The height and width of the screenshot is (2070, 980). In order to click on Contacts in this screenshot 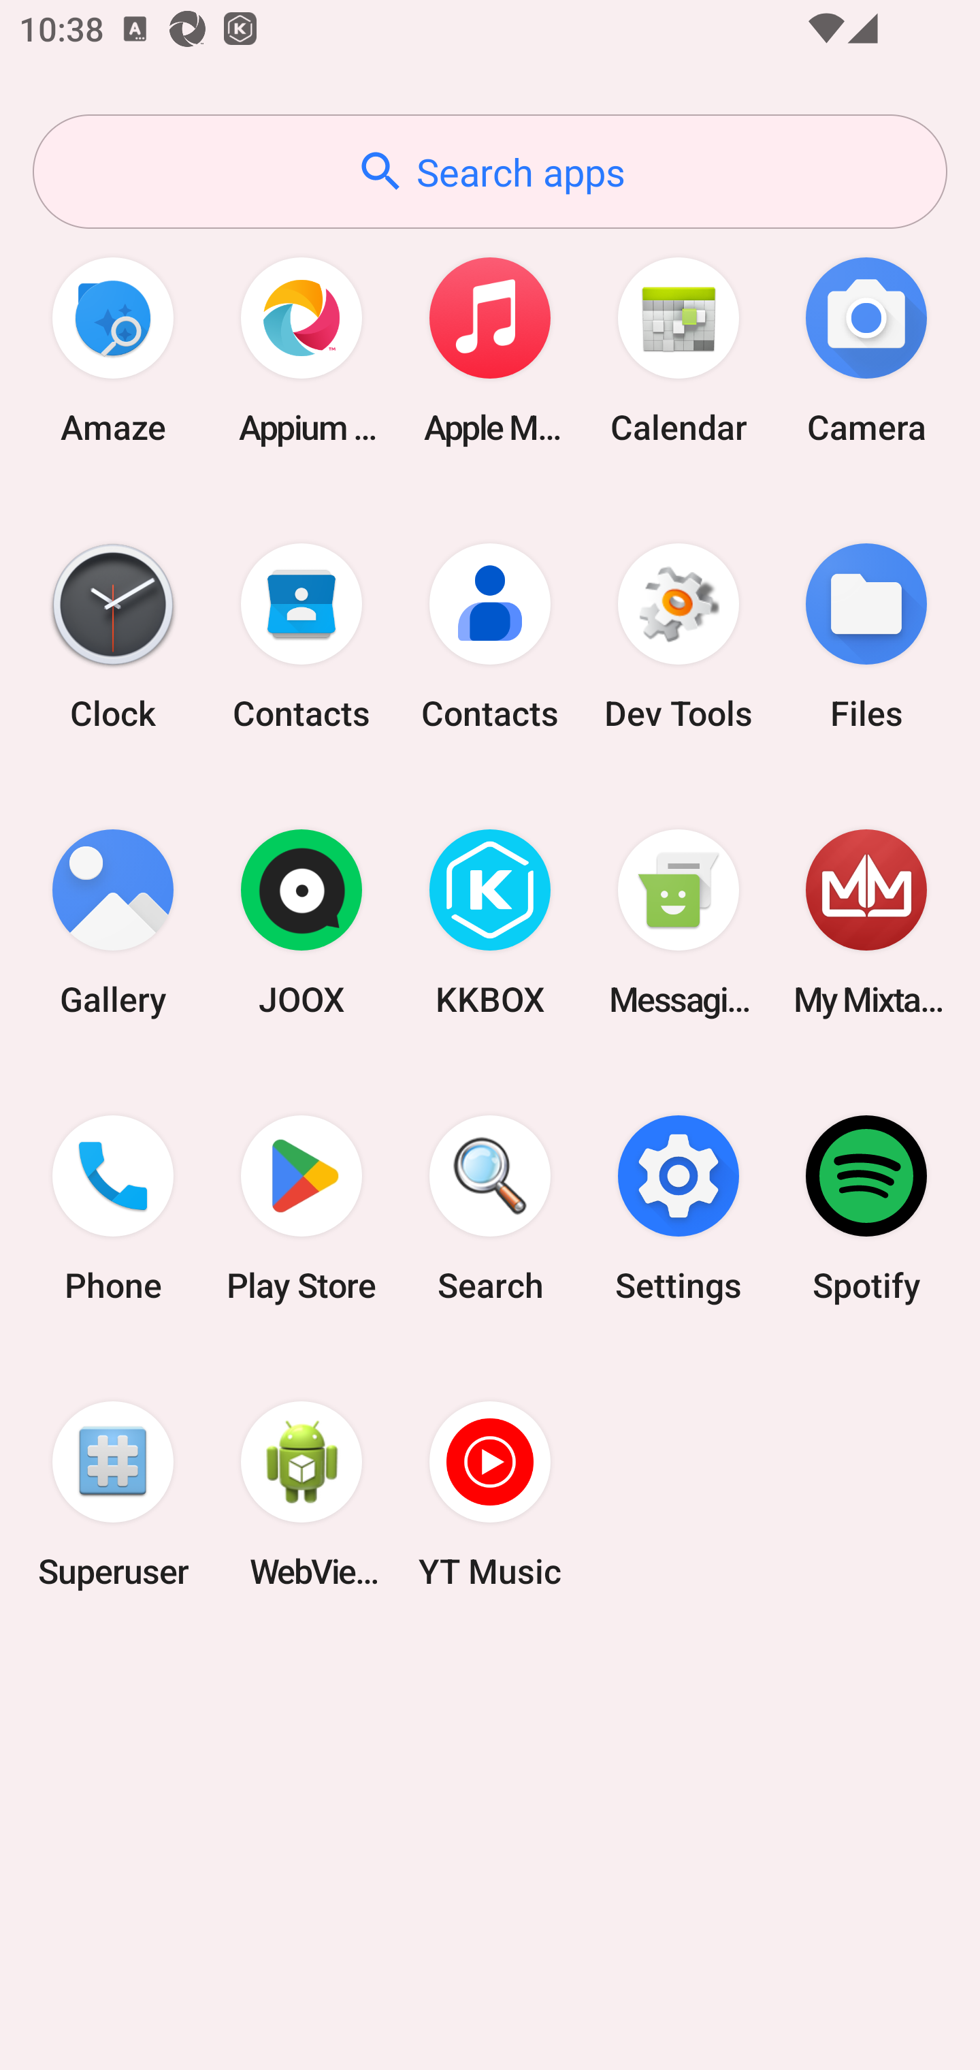, I will do `click(490, 636)`.